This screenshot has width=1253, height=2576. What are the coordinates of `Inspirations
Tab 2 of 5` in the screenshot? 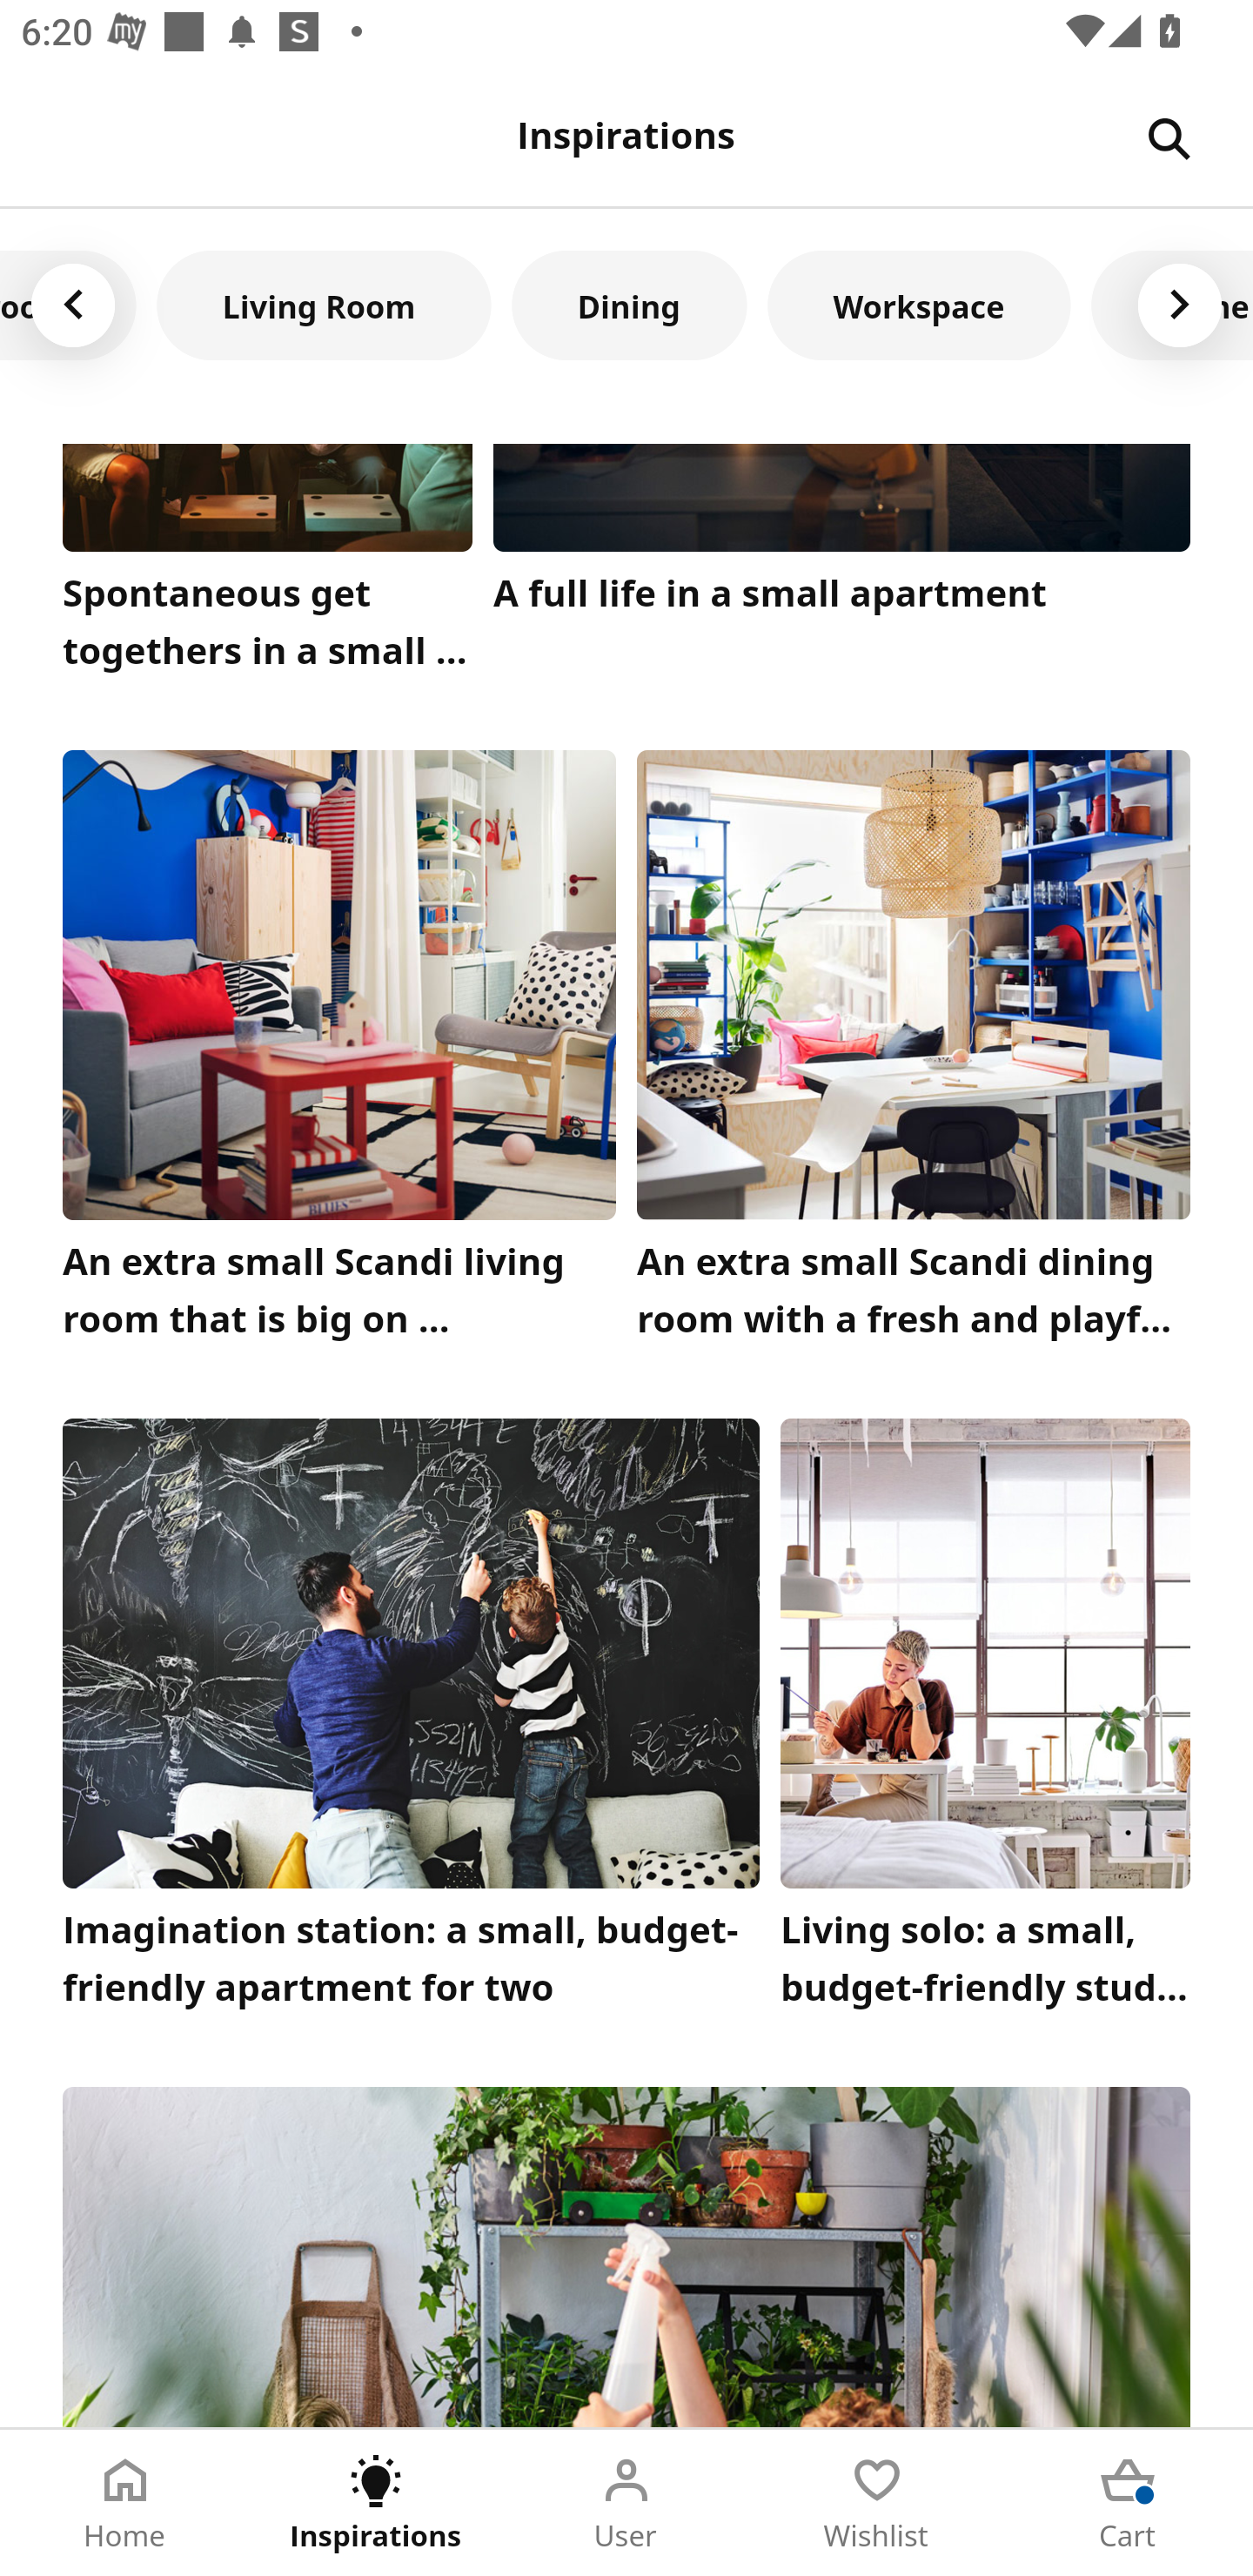 It's located at (376, 2503).